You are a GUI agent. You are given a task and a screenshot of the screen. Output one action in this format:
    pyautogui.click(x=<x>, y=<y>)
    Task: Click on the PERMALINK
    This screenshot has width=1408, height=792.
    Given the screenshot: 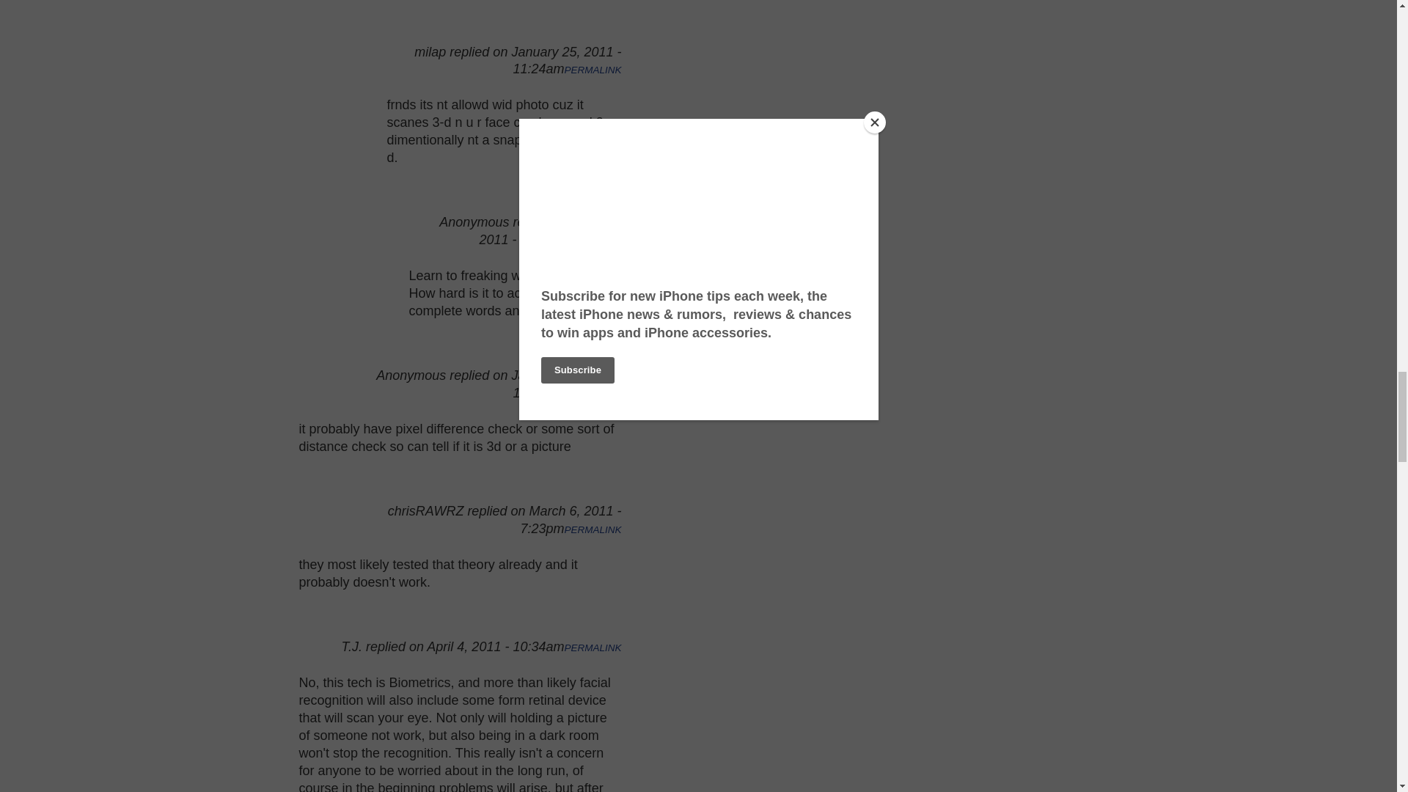 What is the action you would take?
    pyautogui.click(x=593, y=69)
    